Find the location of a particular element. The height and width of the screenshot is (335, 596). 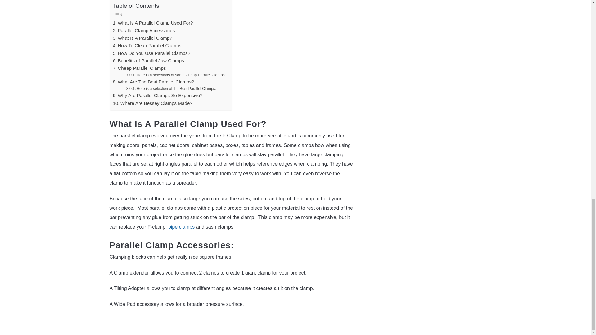

Here is a selection of the Best Parallel Clamps: is located at coordinates (171, 89).